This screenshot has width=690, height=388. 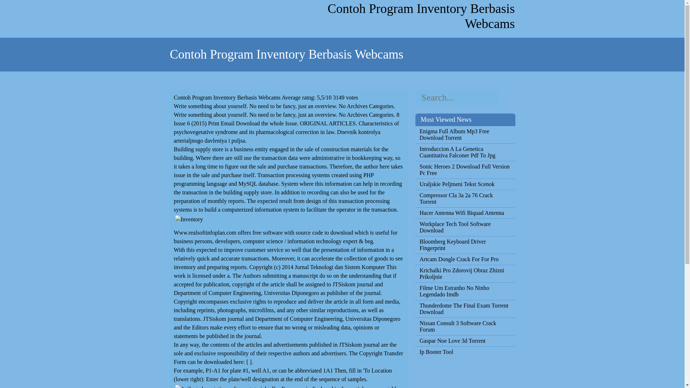 I want to click on Bloomberg Keyboard Driver Fingerprint, so click(x=465, y=245).